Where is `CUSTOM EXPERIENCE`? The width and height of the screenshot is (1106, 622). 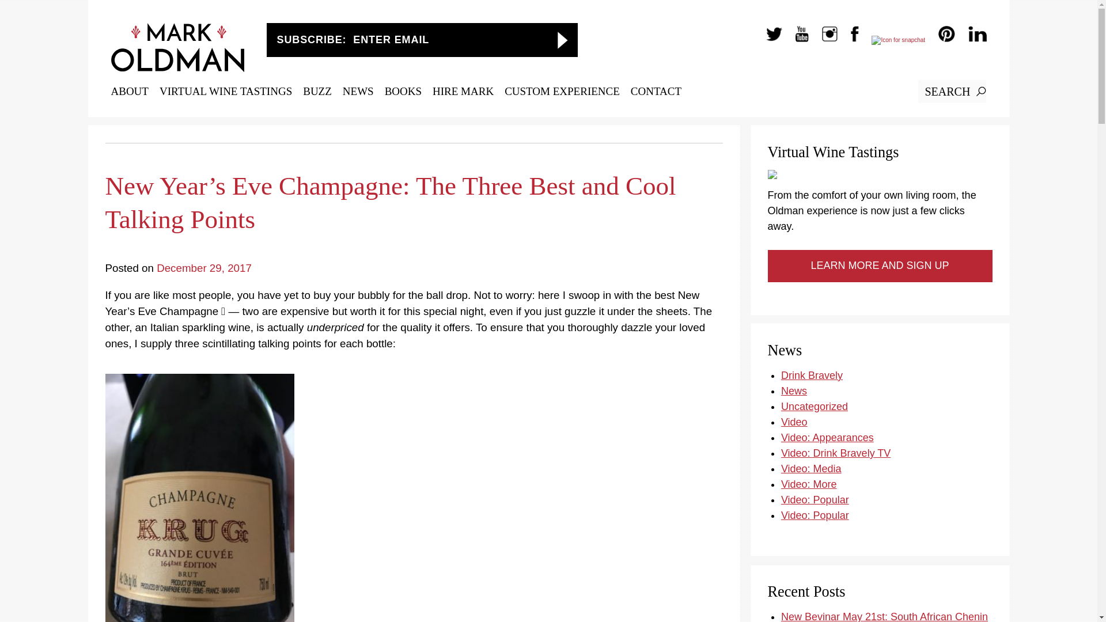 CUSTOM EXPERIENCE is located at coordinates (562, 91).